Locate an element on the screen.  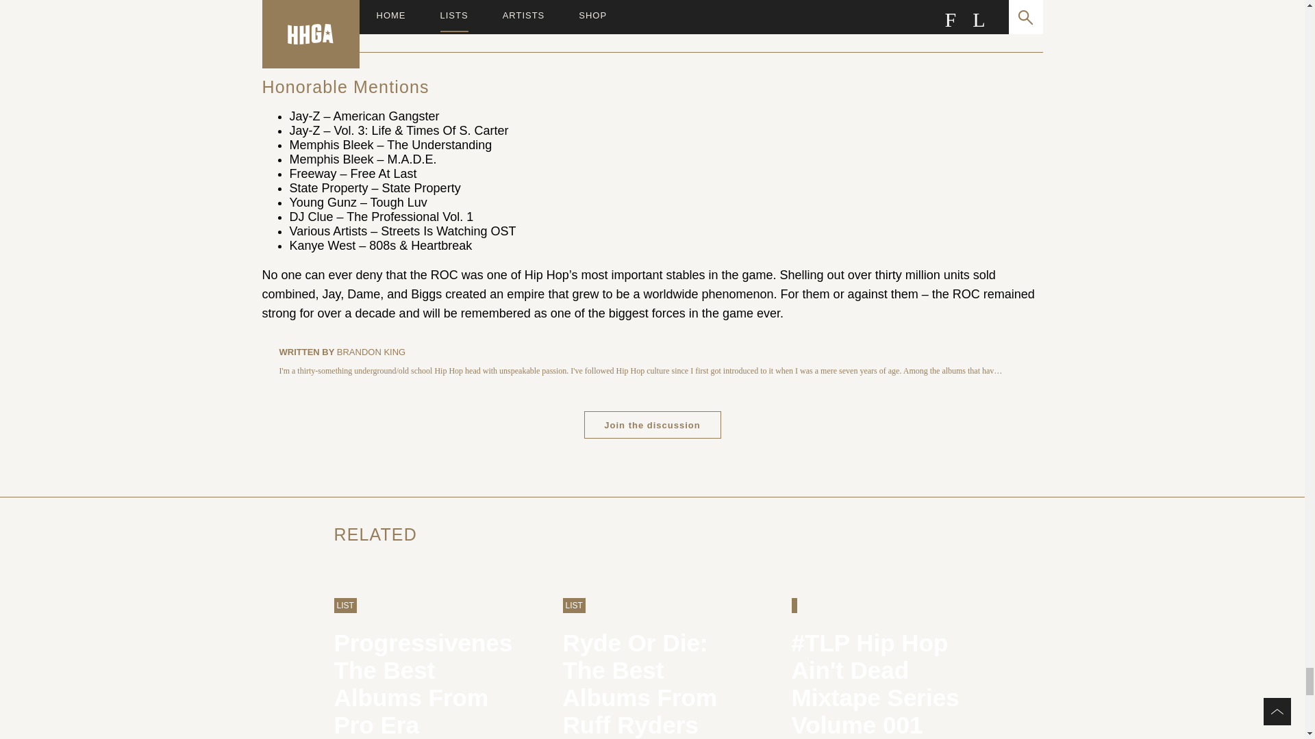
Join the discussion is located at coordinates (652, 424).